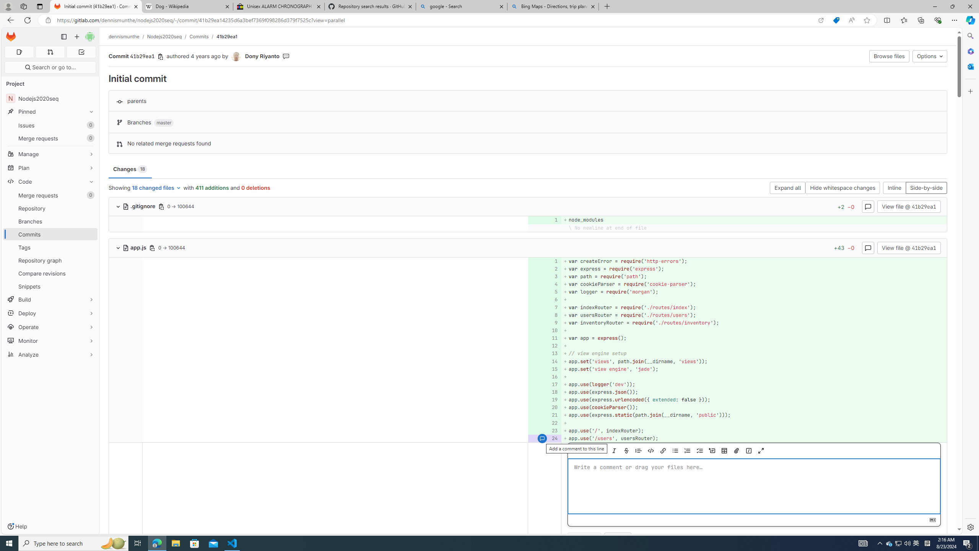  What do you see at coordinates (544, 322) in the screenshot?
I see `9` at bounding box center [544, 322].